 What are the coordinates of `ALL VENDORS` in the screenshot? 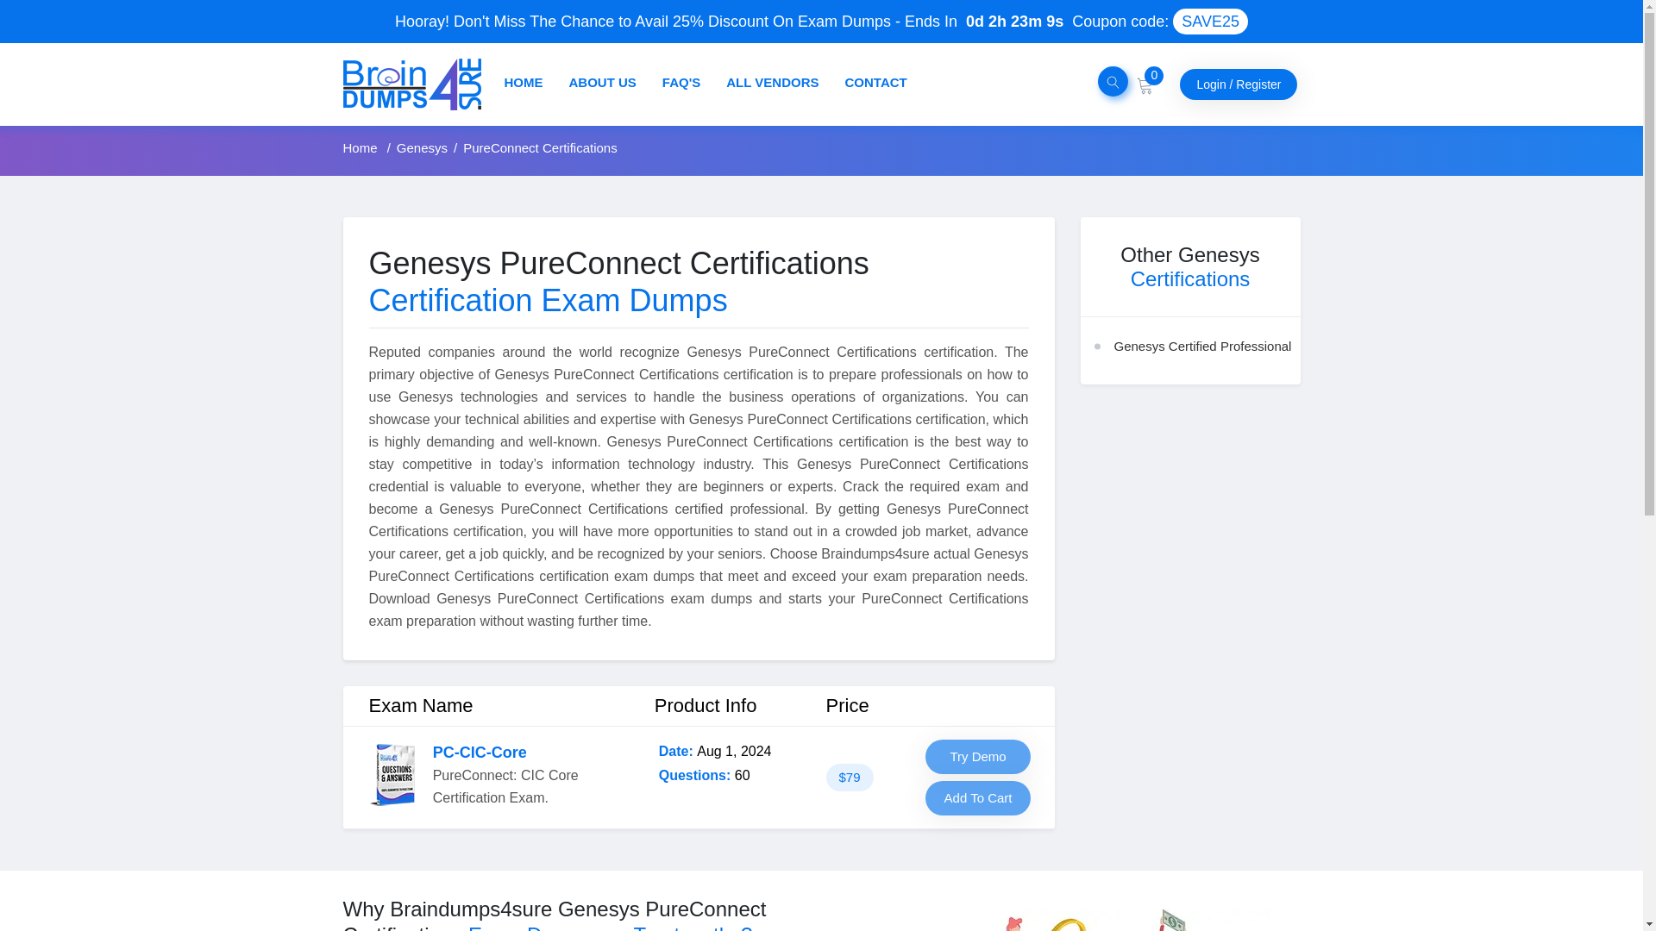 It's located at (772, 82).